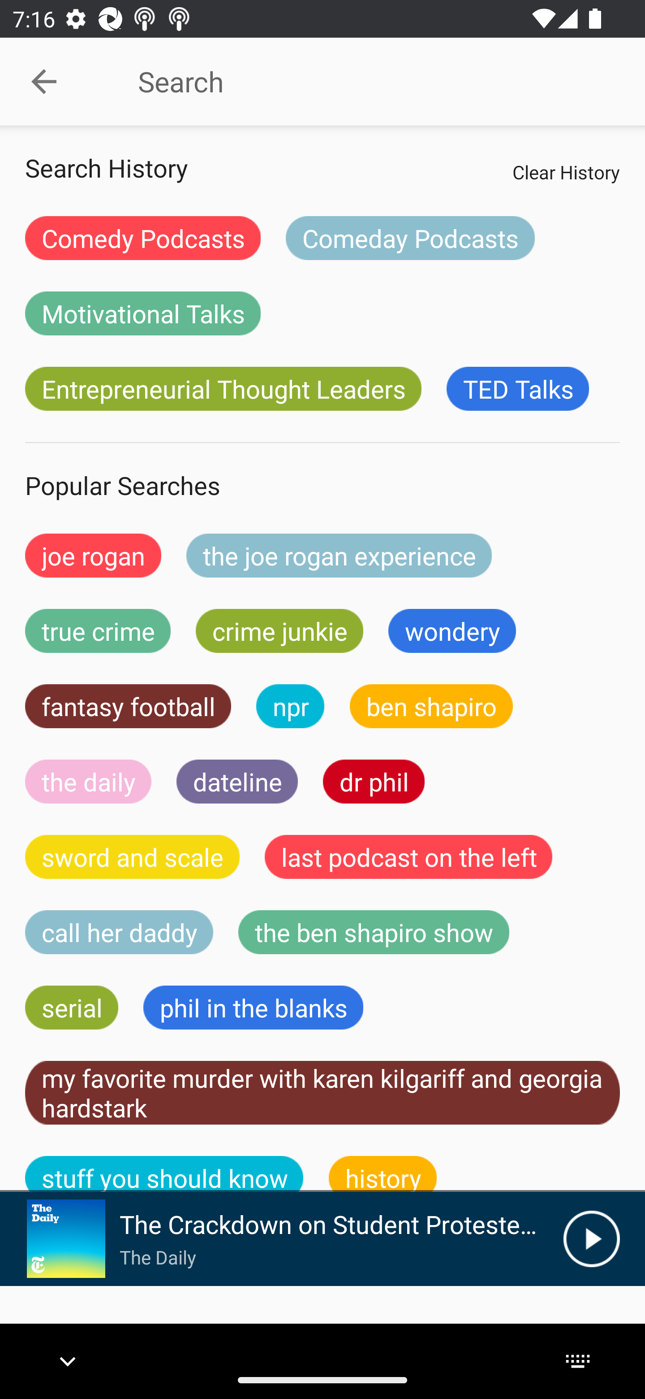 This screenshot has width=645, height=1399. What do you see at coordinates (72, 1007) in the screenshot?
I see `serial` at bounding box center [72, 1007].